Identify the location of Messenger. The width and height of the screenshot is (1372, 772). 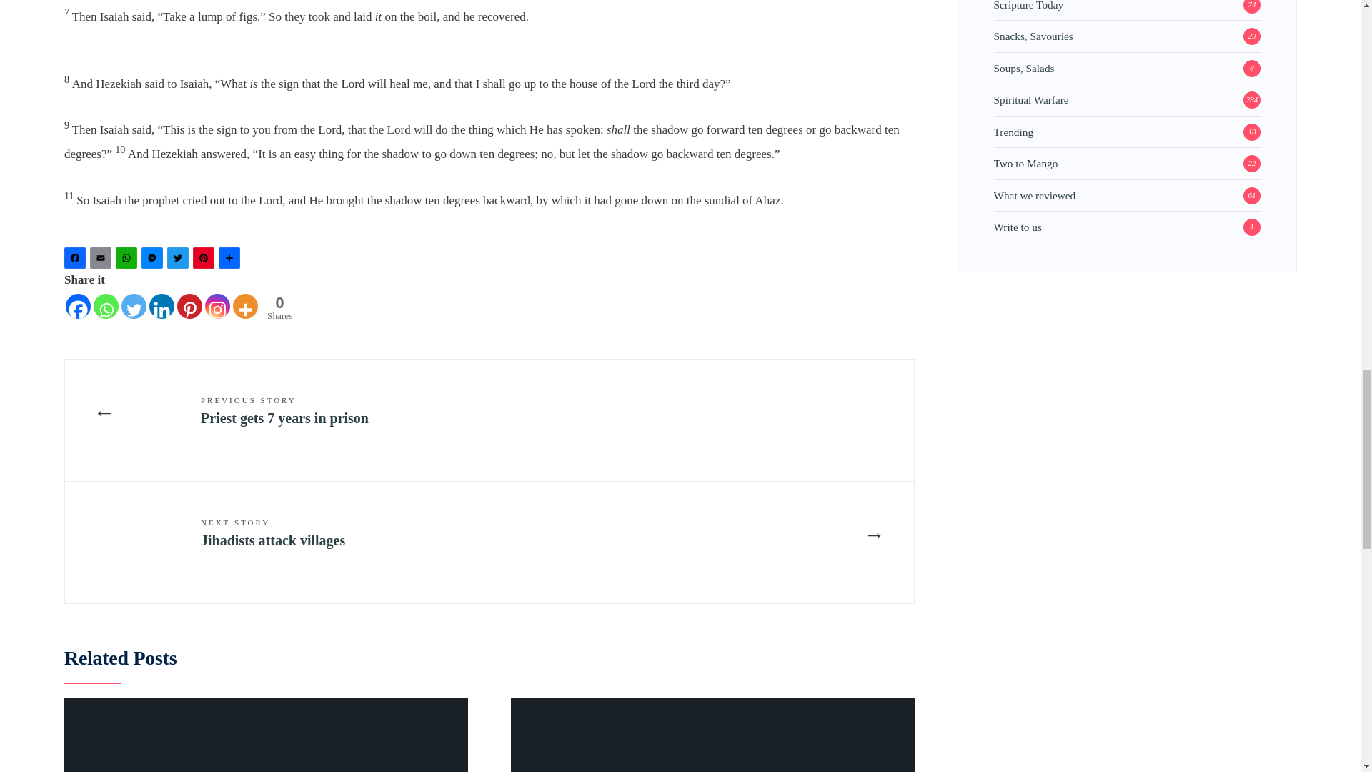
(154, 261).